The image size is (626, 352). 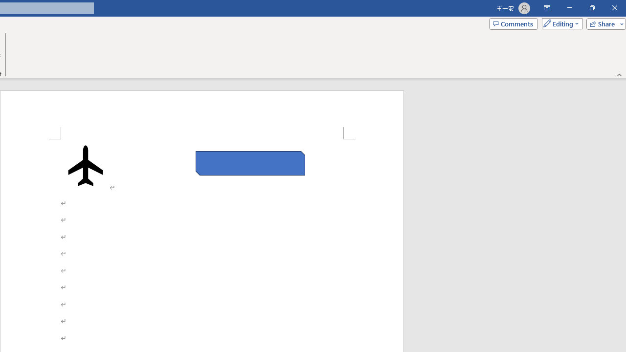 What do you see at coordinates (604, 23) in the screenshot?
I see `Share` at bounding box center [604, 23].